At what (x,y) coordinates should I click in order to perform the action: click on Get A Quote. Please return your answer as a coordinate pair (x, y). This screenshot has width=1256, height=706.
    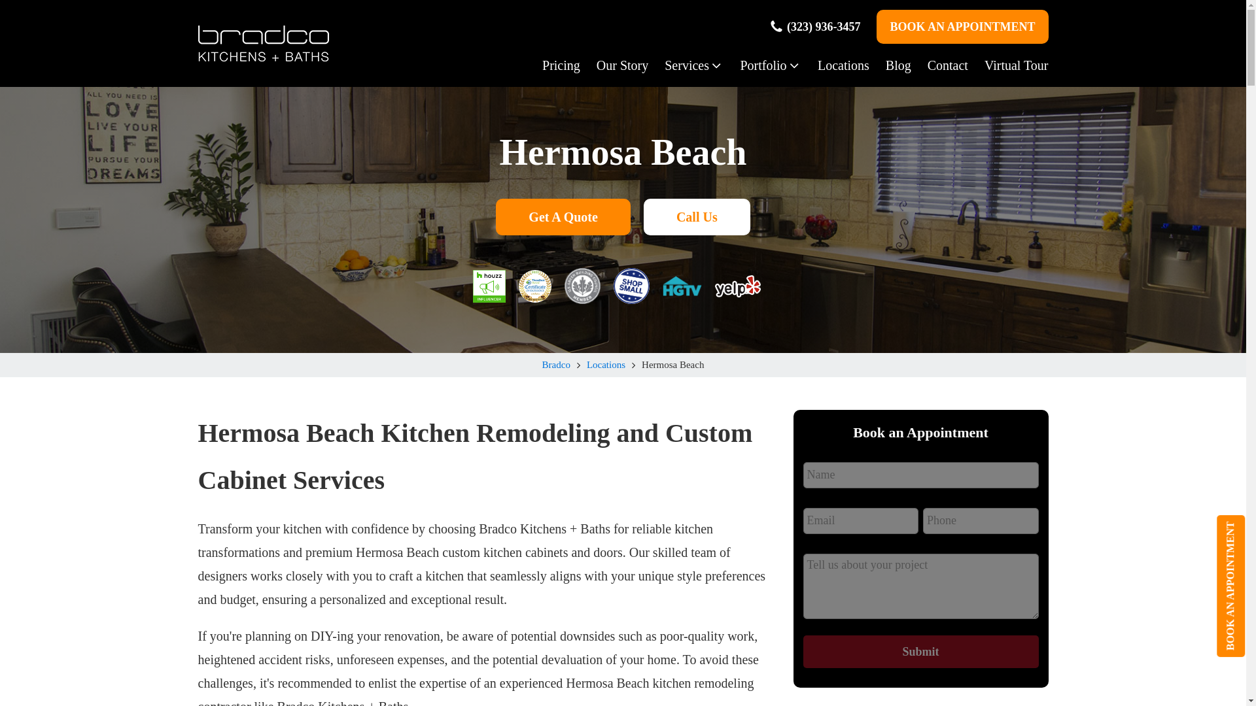
    Looking at the image, I should click on (563, 216).